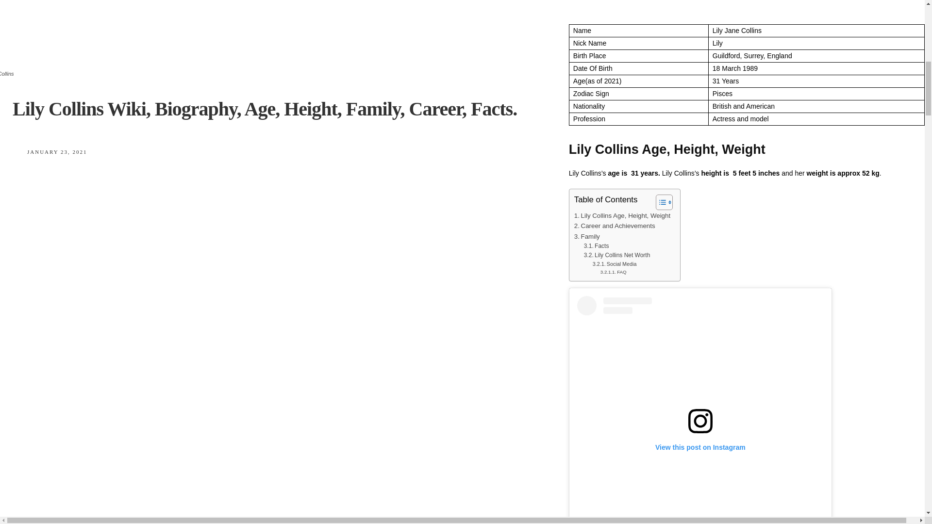  Describe the element at coordinates (622, 215) in the screenshot. I see `Lily Collins Age, Height, Weight` at that location.